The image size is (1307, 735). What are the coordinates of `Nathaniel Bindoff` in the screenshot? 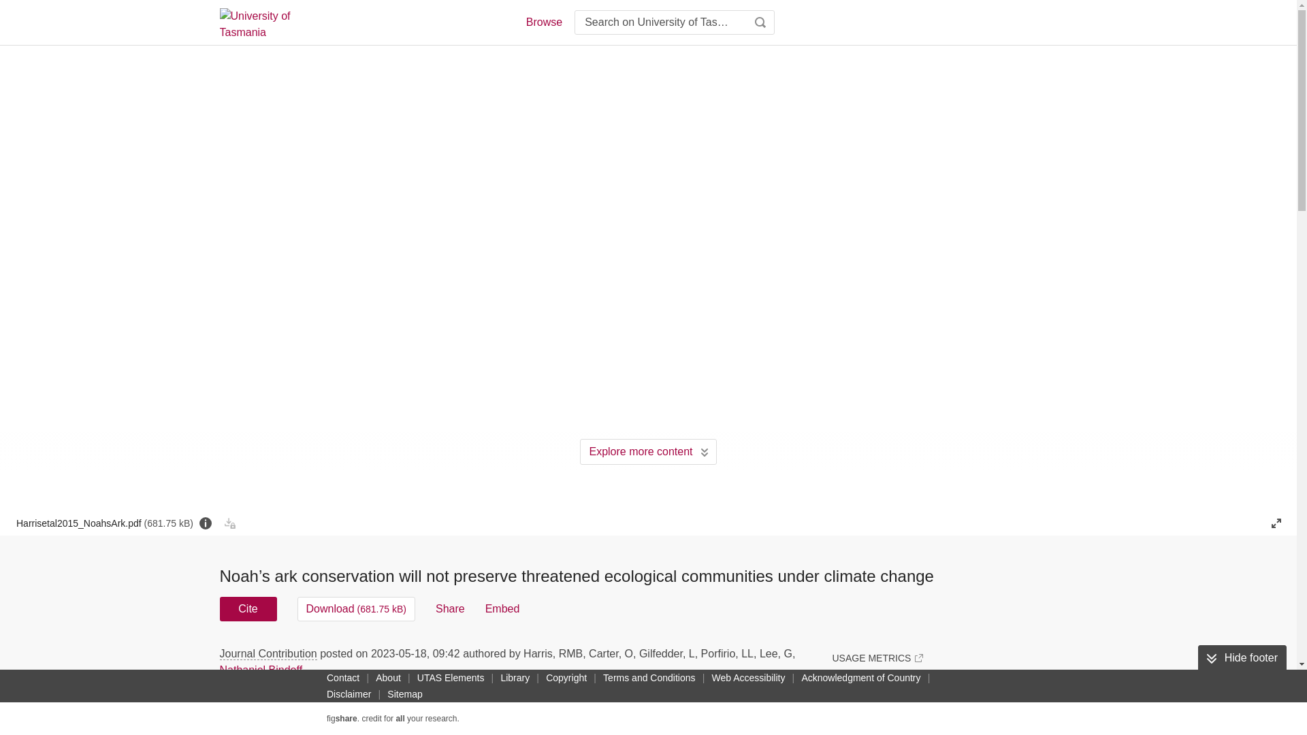 It's located at (260, 670).